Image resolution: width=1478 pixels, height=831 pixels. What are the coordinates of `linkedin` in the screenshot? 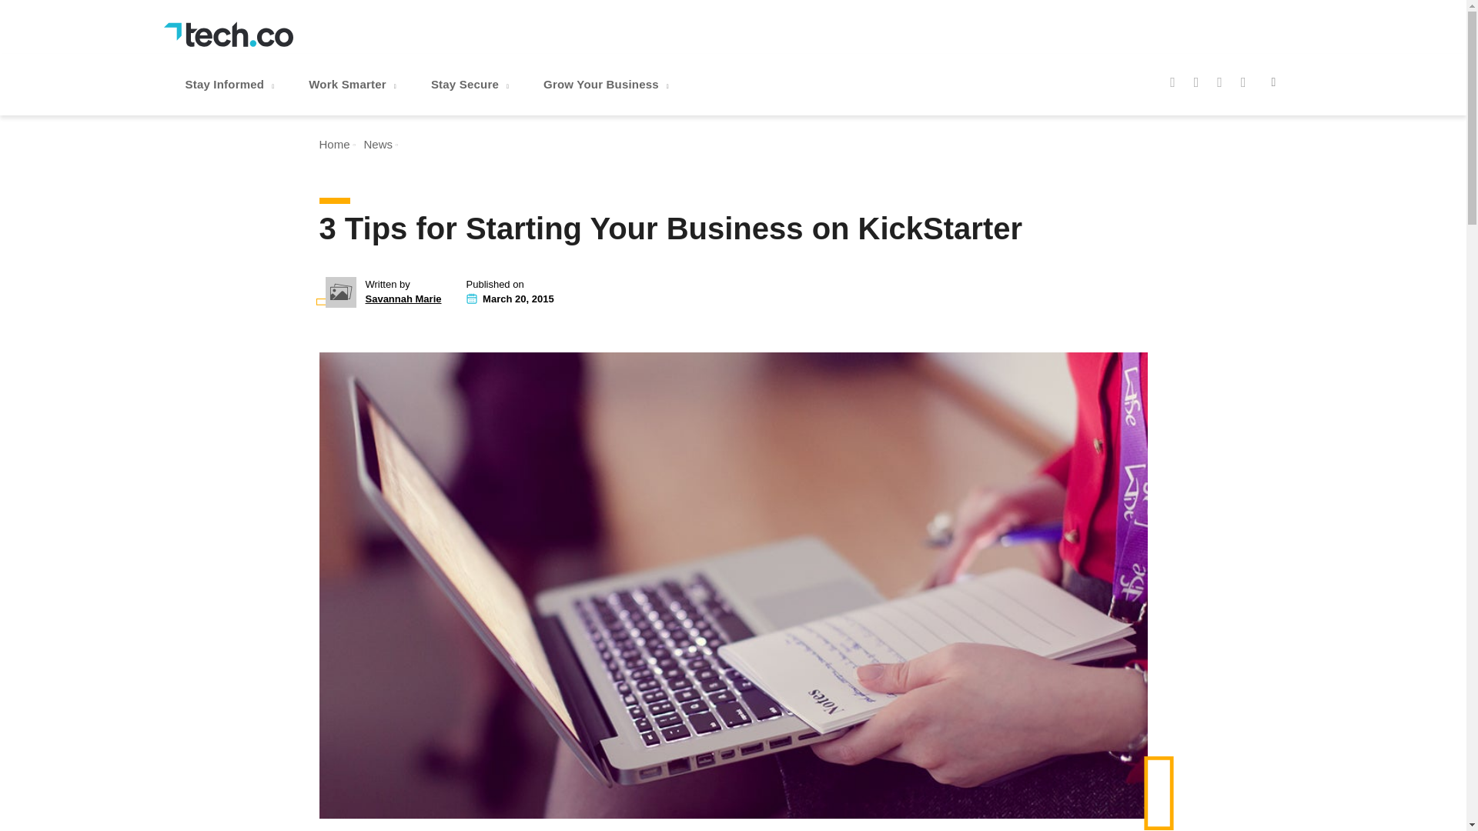 It's located at (1243, 82).